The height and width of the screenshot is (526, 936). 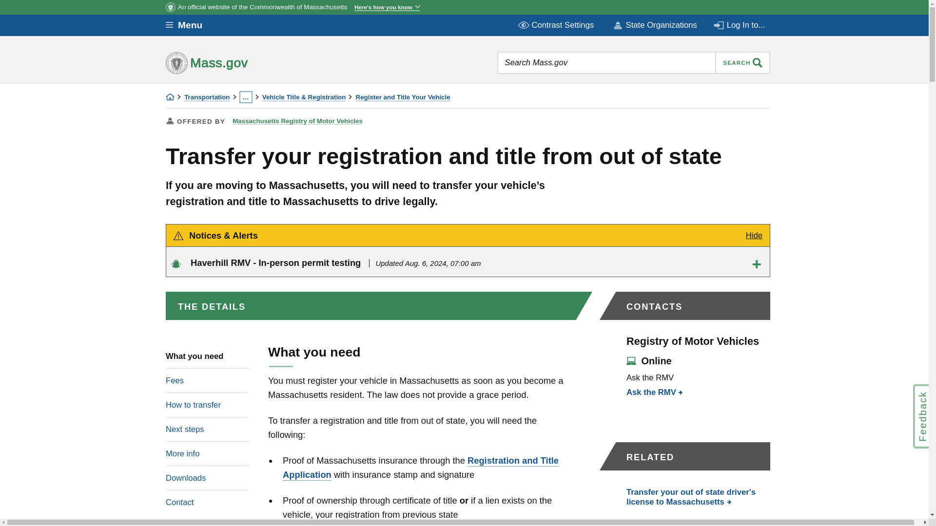 I want to click on Menu, so click(x=191, y=25).